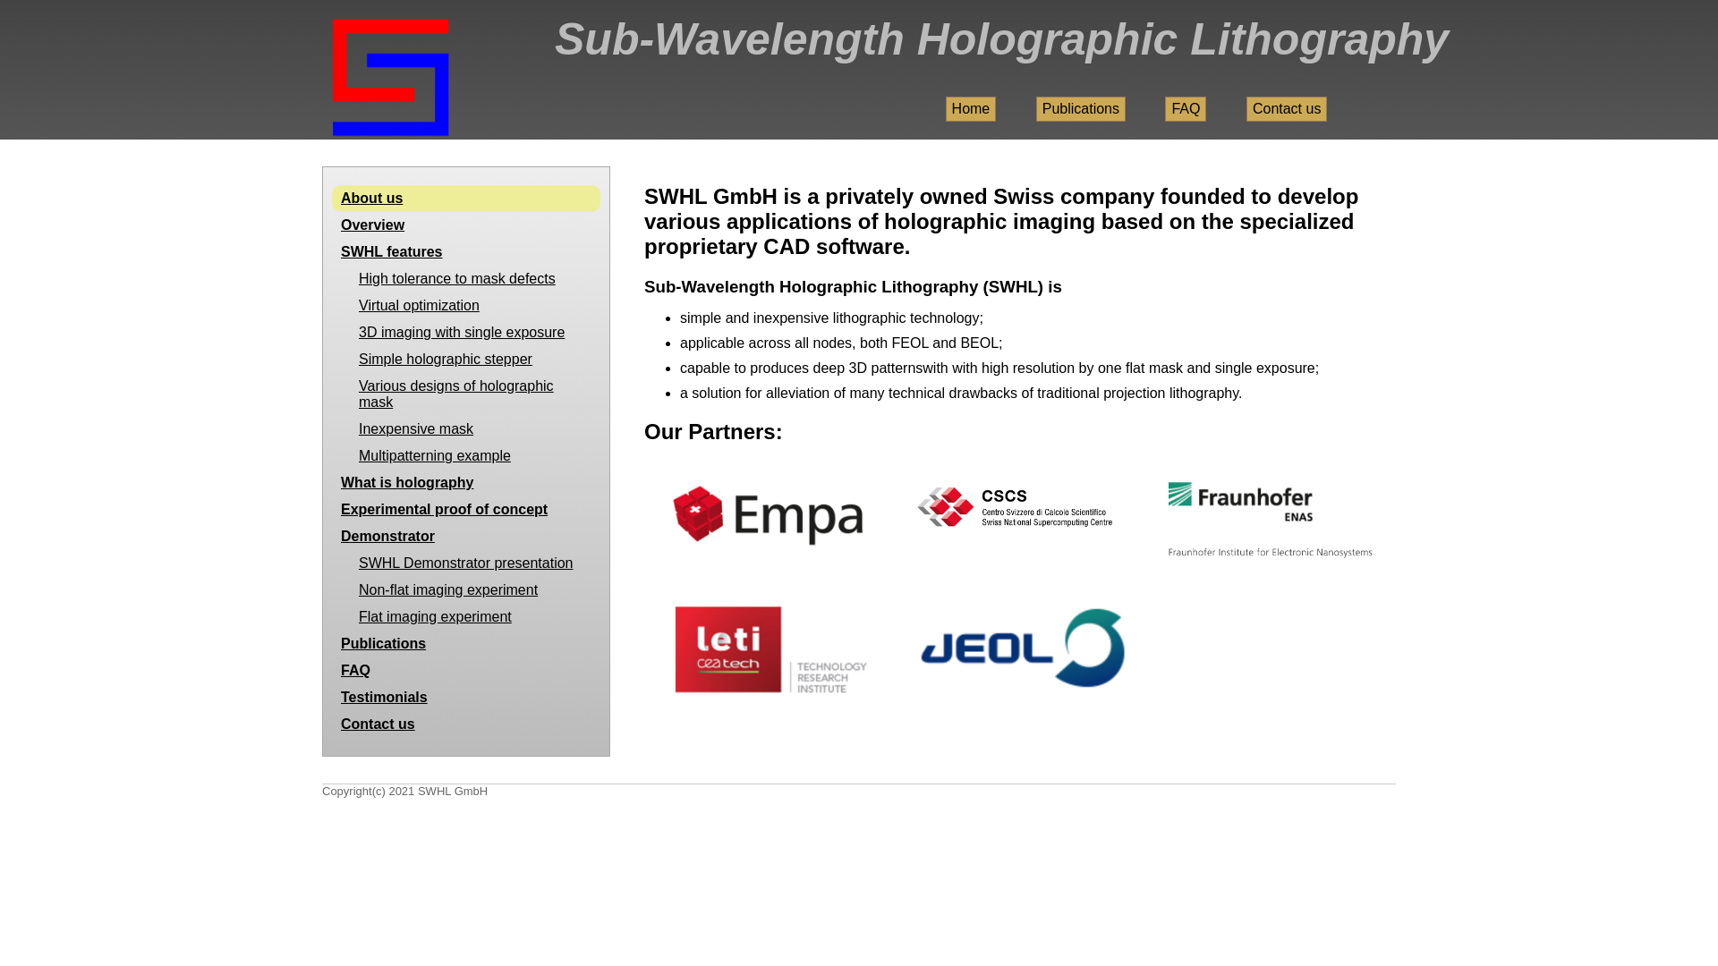  What do you see at coordinates (466, 537) in the screenshot?
I see `Demonstrator` at bounding box center [466, 537].